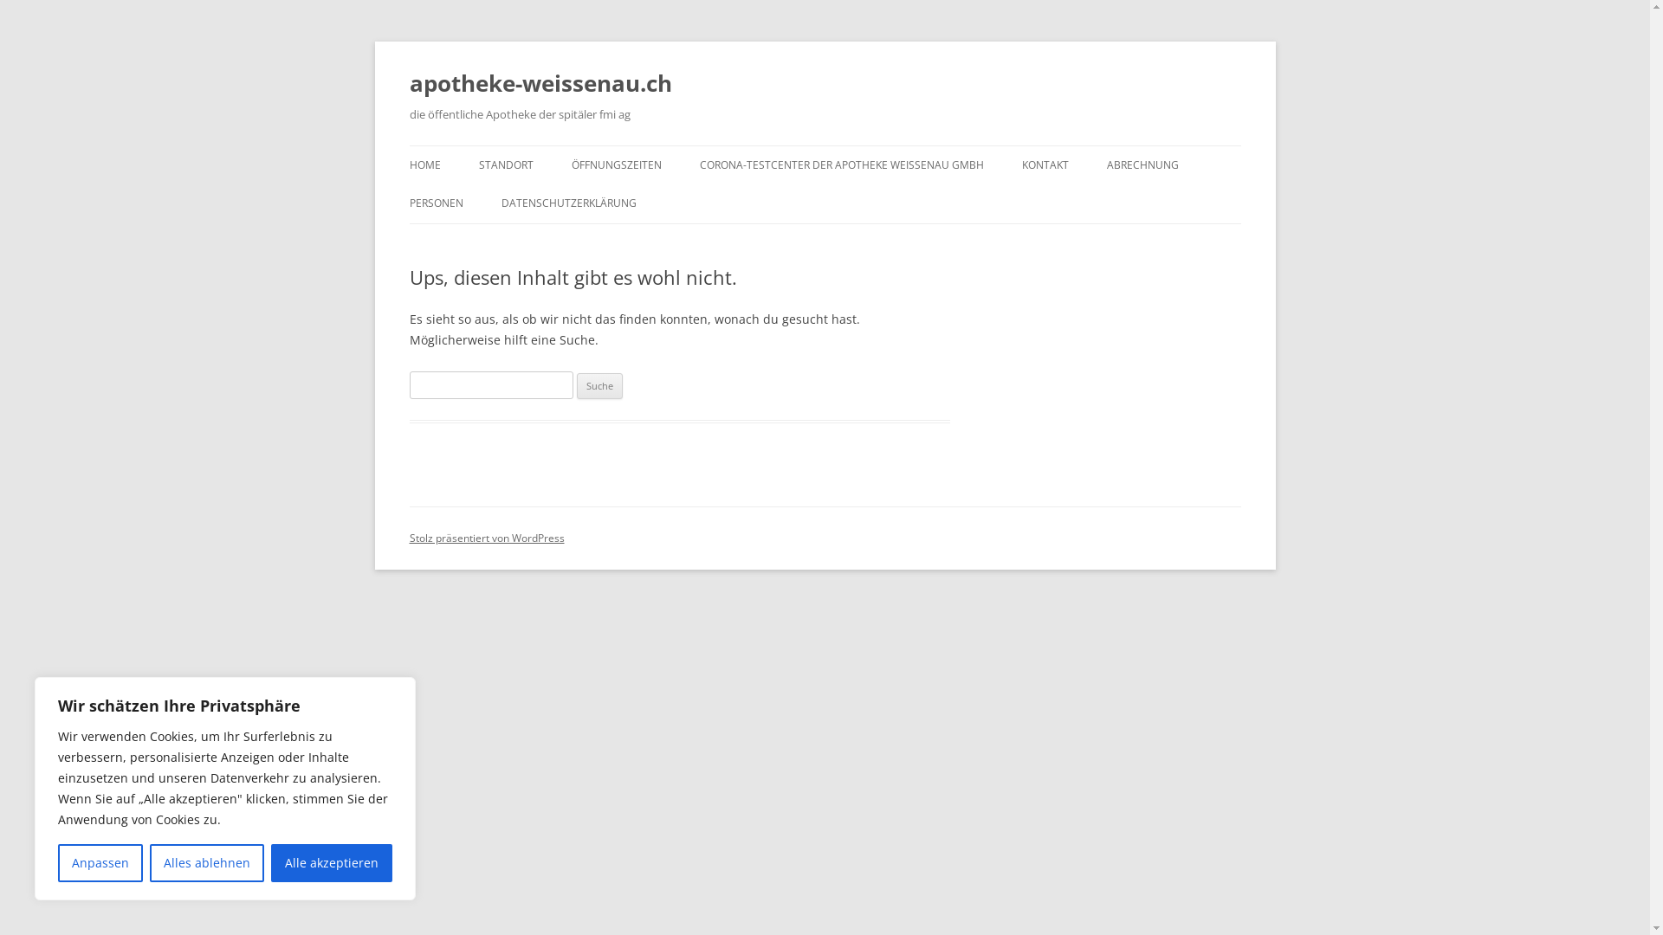 The width and height of the screenshot is (1663, 935). I want to click on PERSONEN, so click(436, 203).